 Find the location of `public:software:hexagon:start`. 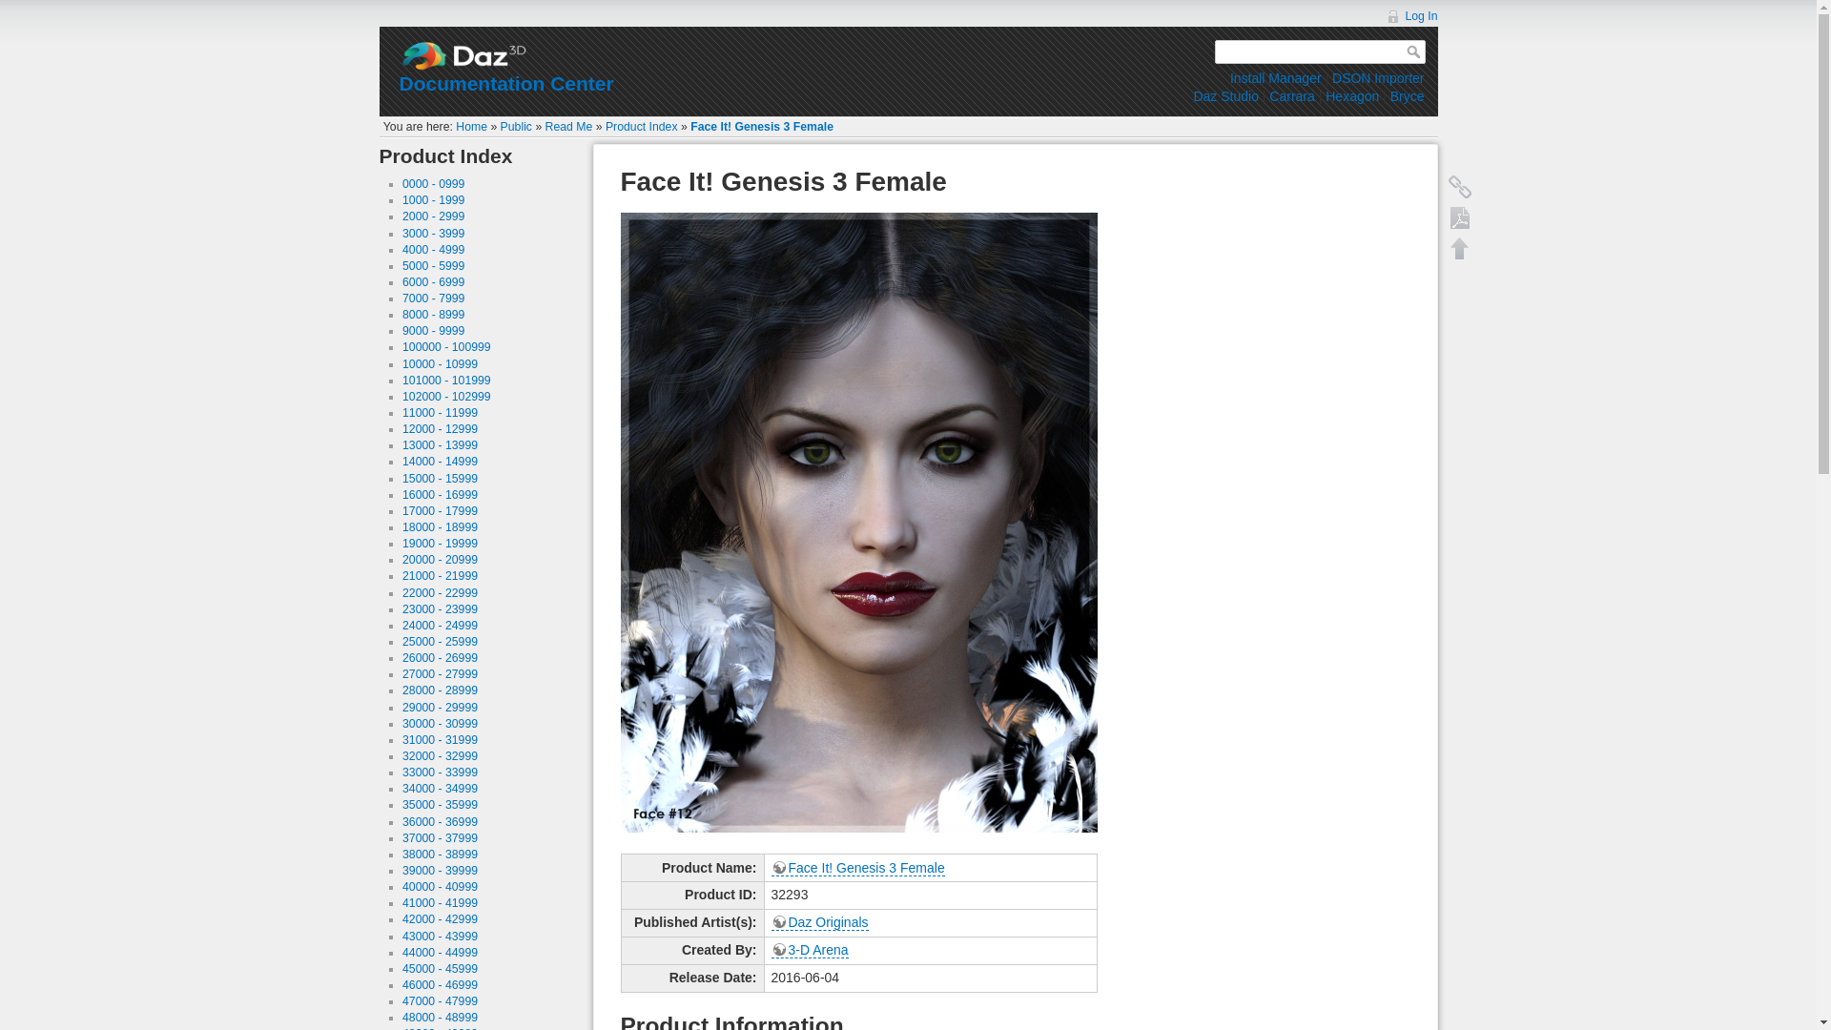

public:software:hexagon:start is located at coordinates (1352, 95).